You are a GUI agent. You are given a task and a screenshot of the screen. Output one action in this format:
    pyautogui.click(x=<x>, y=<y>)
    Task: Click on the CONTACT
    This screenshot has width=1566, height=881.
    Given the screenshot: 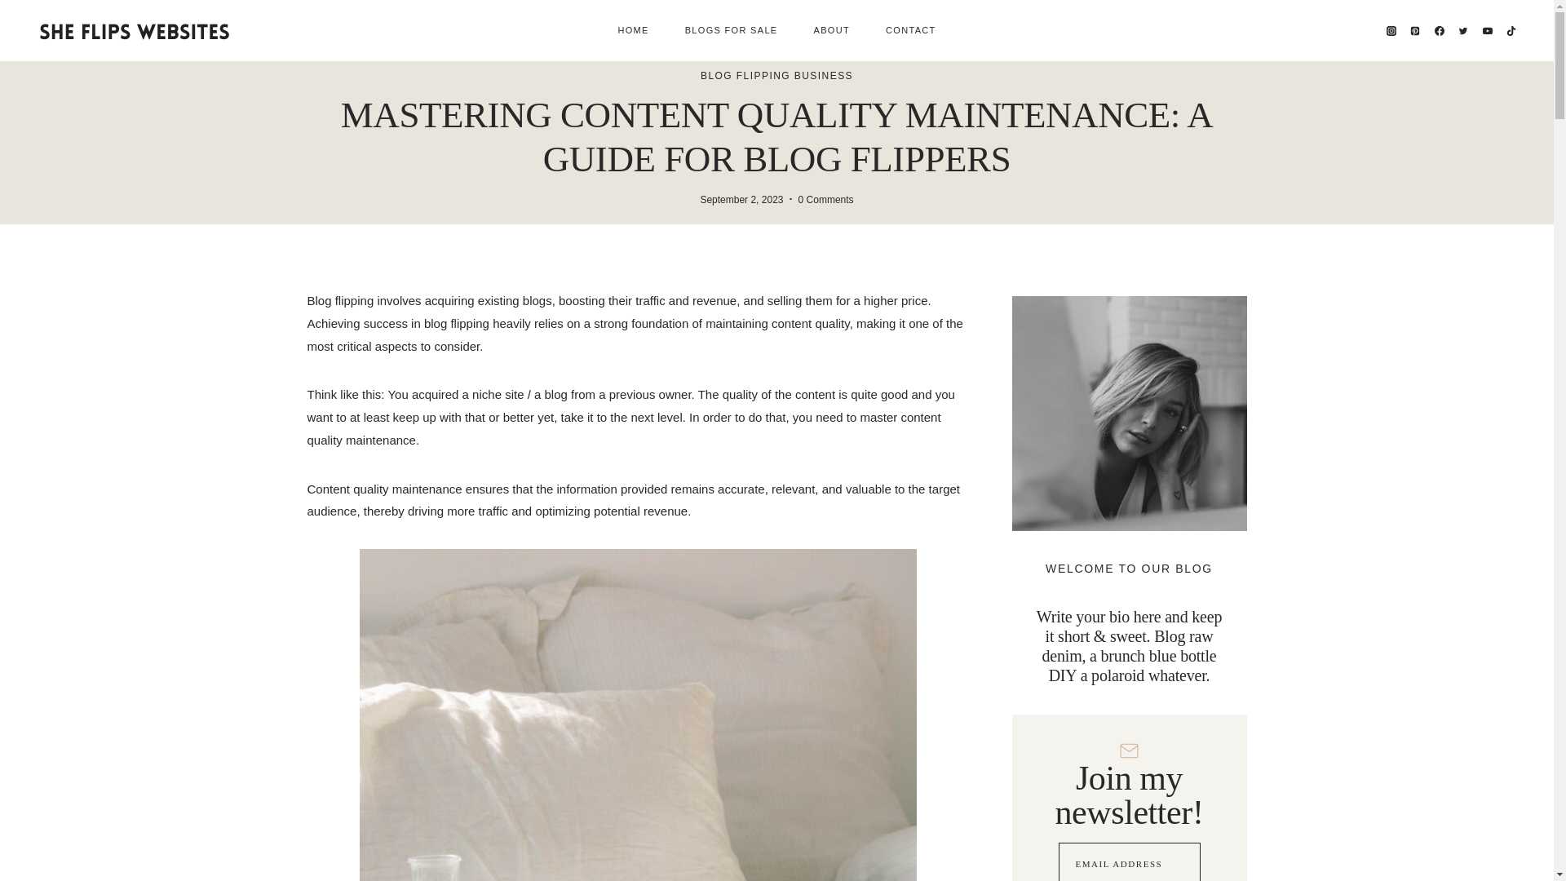 What is the action you would take?
    pyautogui.click(x=910, y=31)
    